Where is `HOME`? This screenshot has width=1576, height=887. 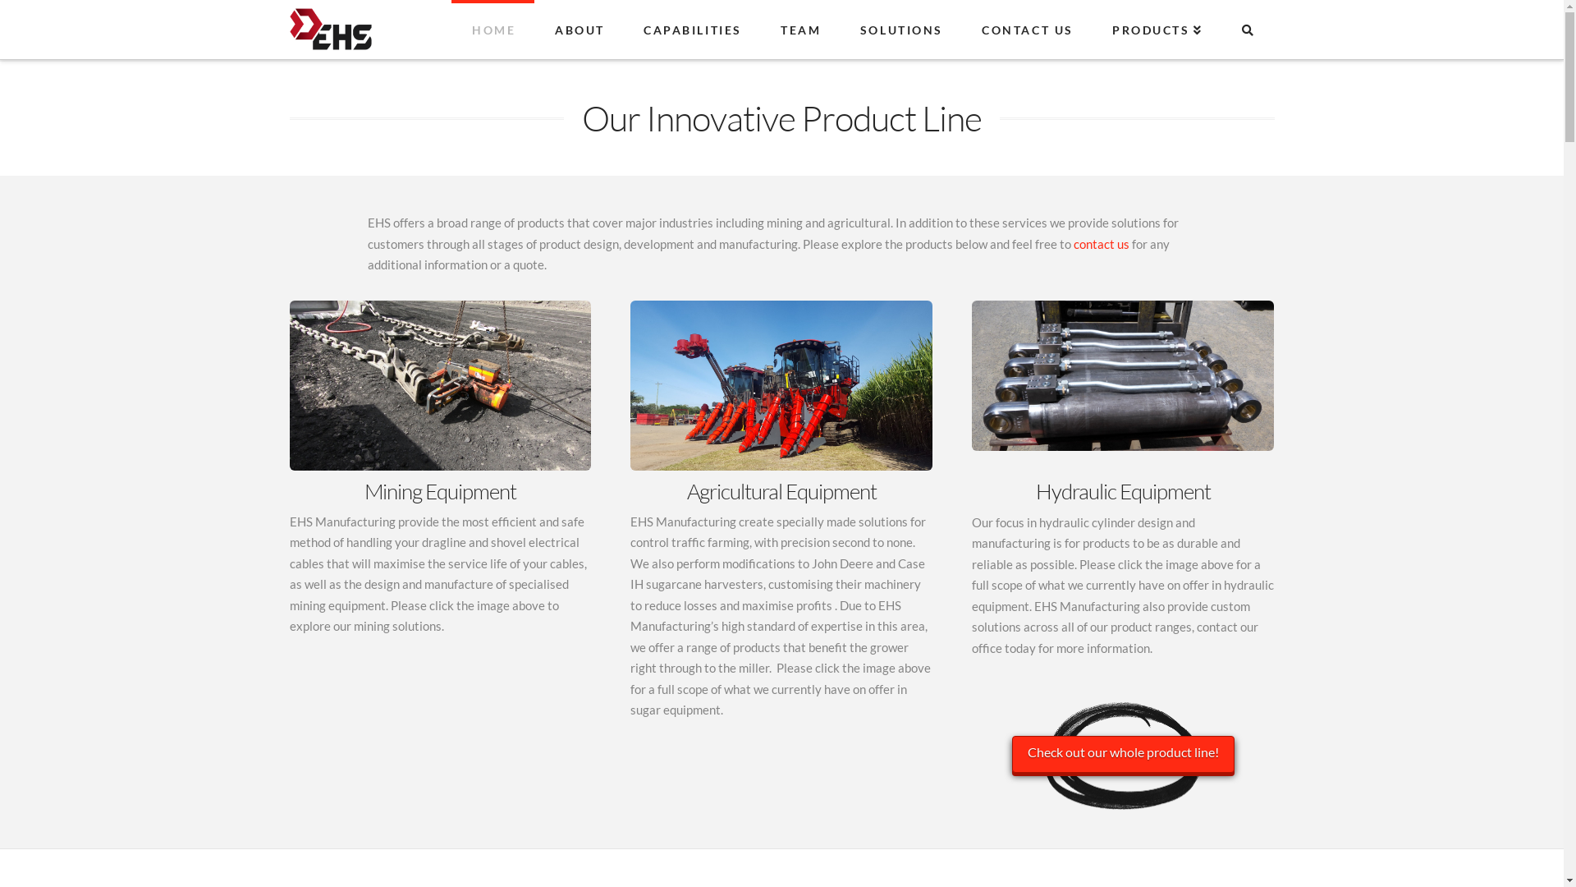
HOME is located at coordinates (492, 30).